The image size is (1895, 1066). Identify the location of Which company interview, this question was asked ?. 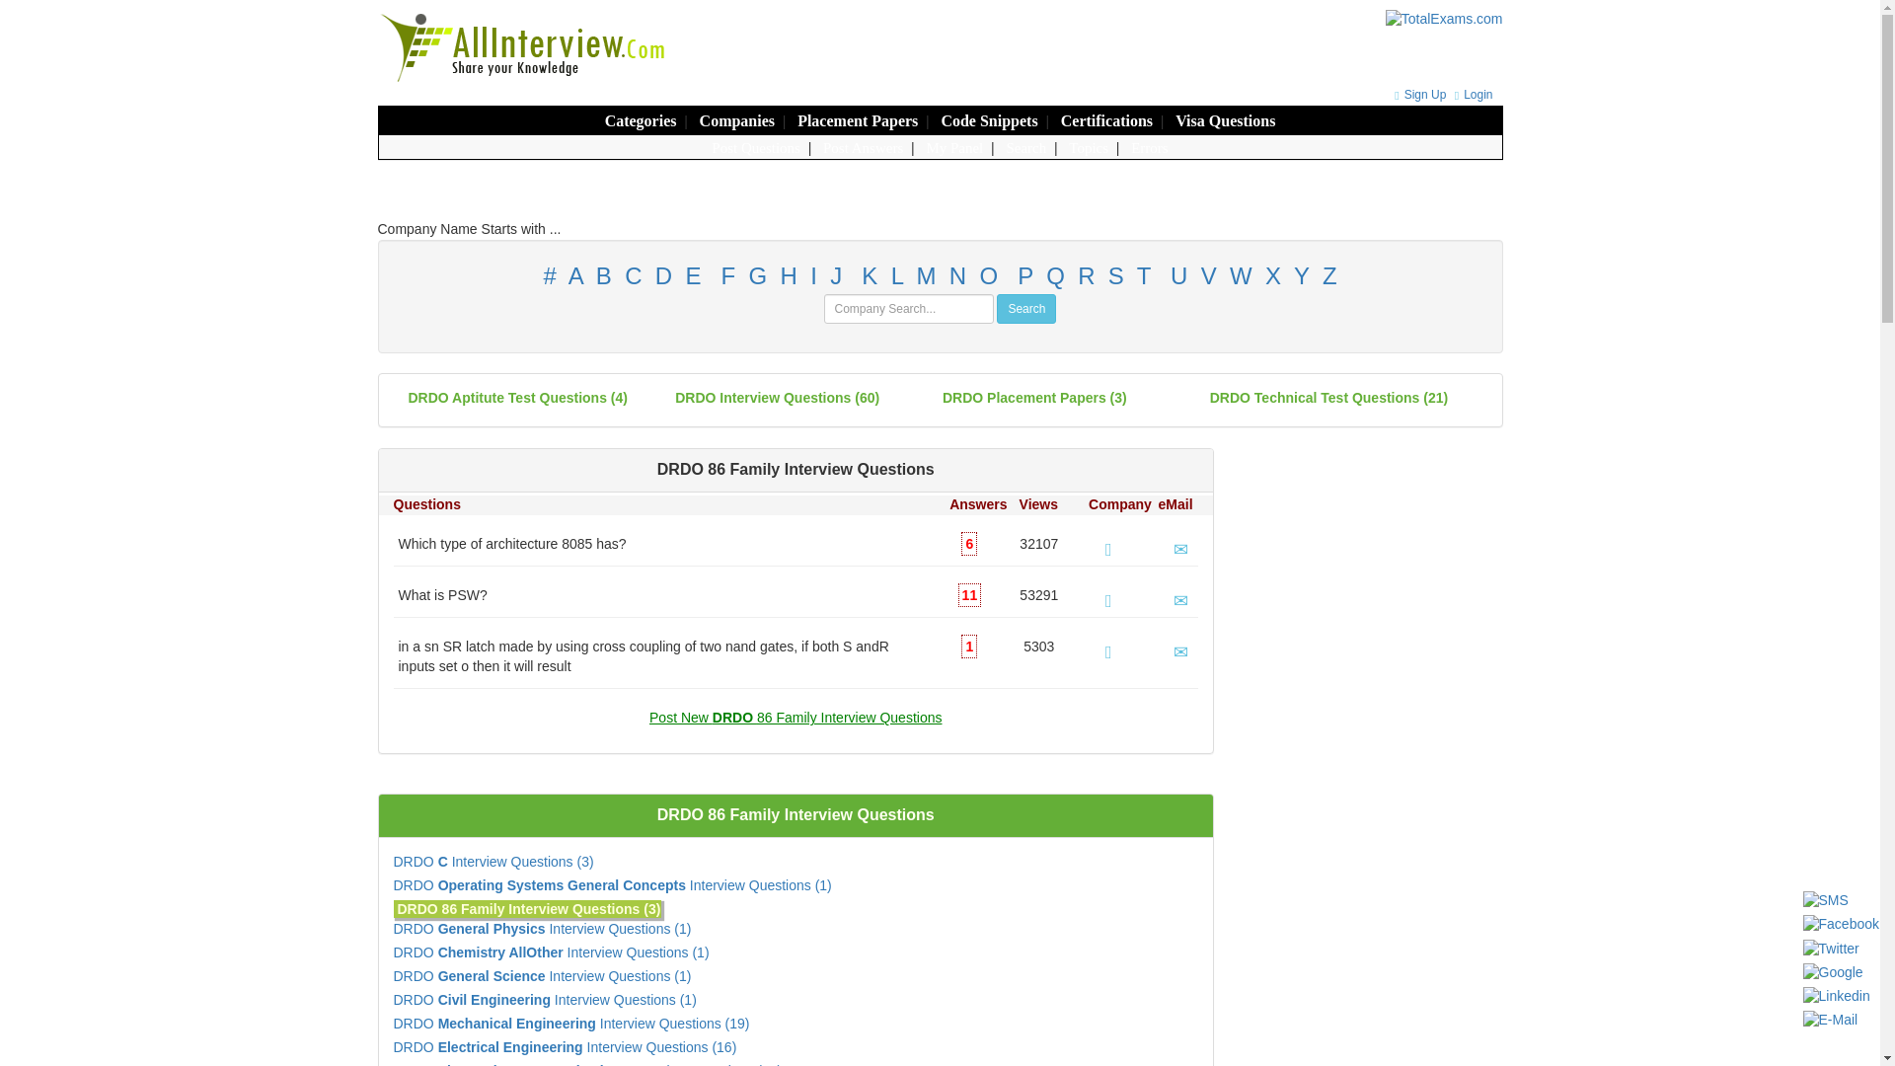
(1109, 600).